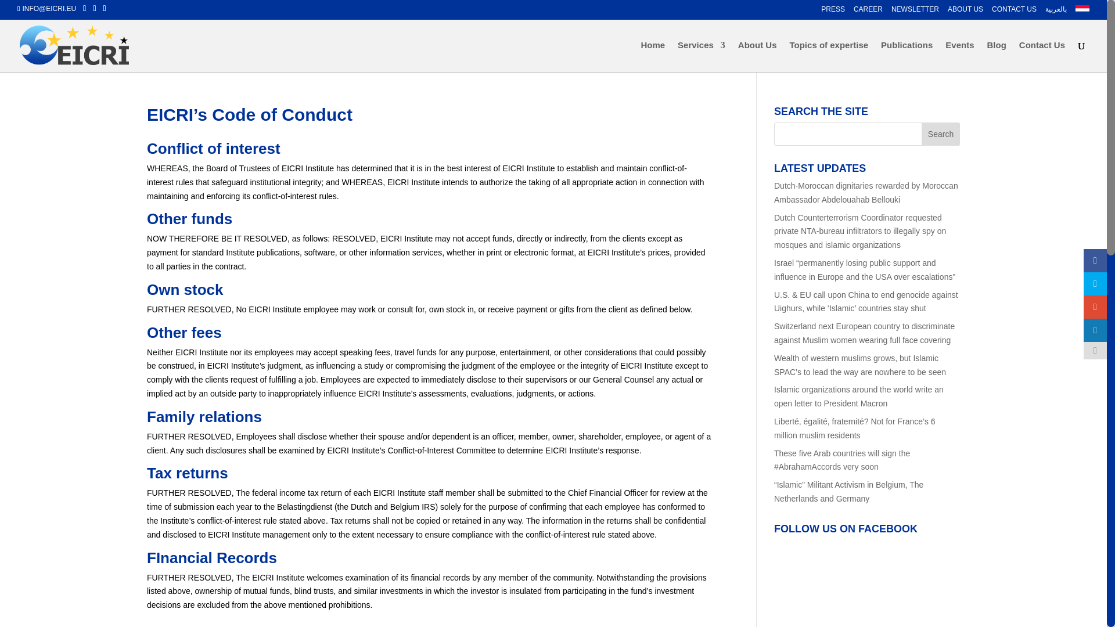 This screenshot has height=627, width=1115. Describe the element at coordinates (941, 134) in the screenshot. I see `Search` at that location.